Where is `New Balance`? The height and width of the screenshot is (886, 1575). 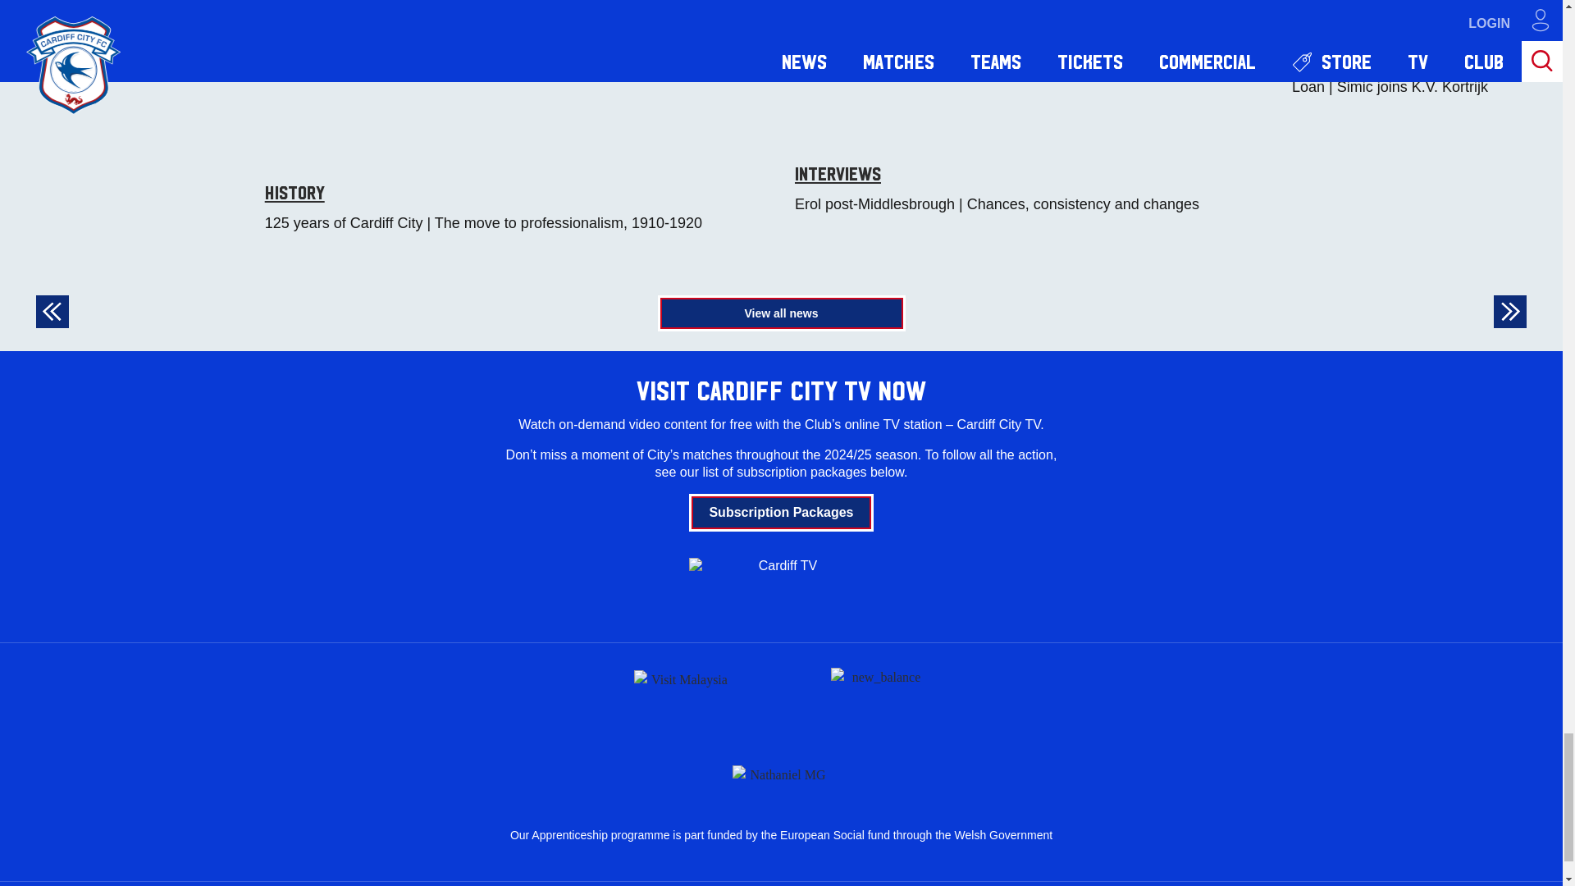
New Balance is located at coordinates (879, 698).